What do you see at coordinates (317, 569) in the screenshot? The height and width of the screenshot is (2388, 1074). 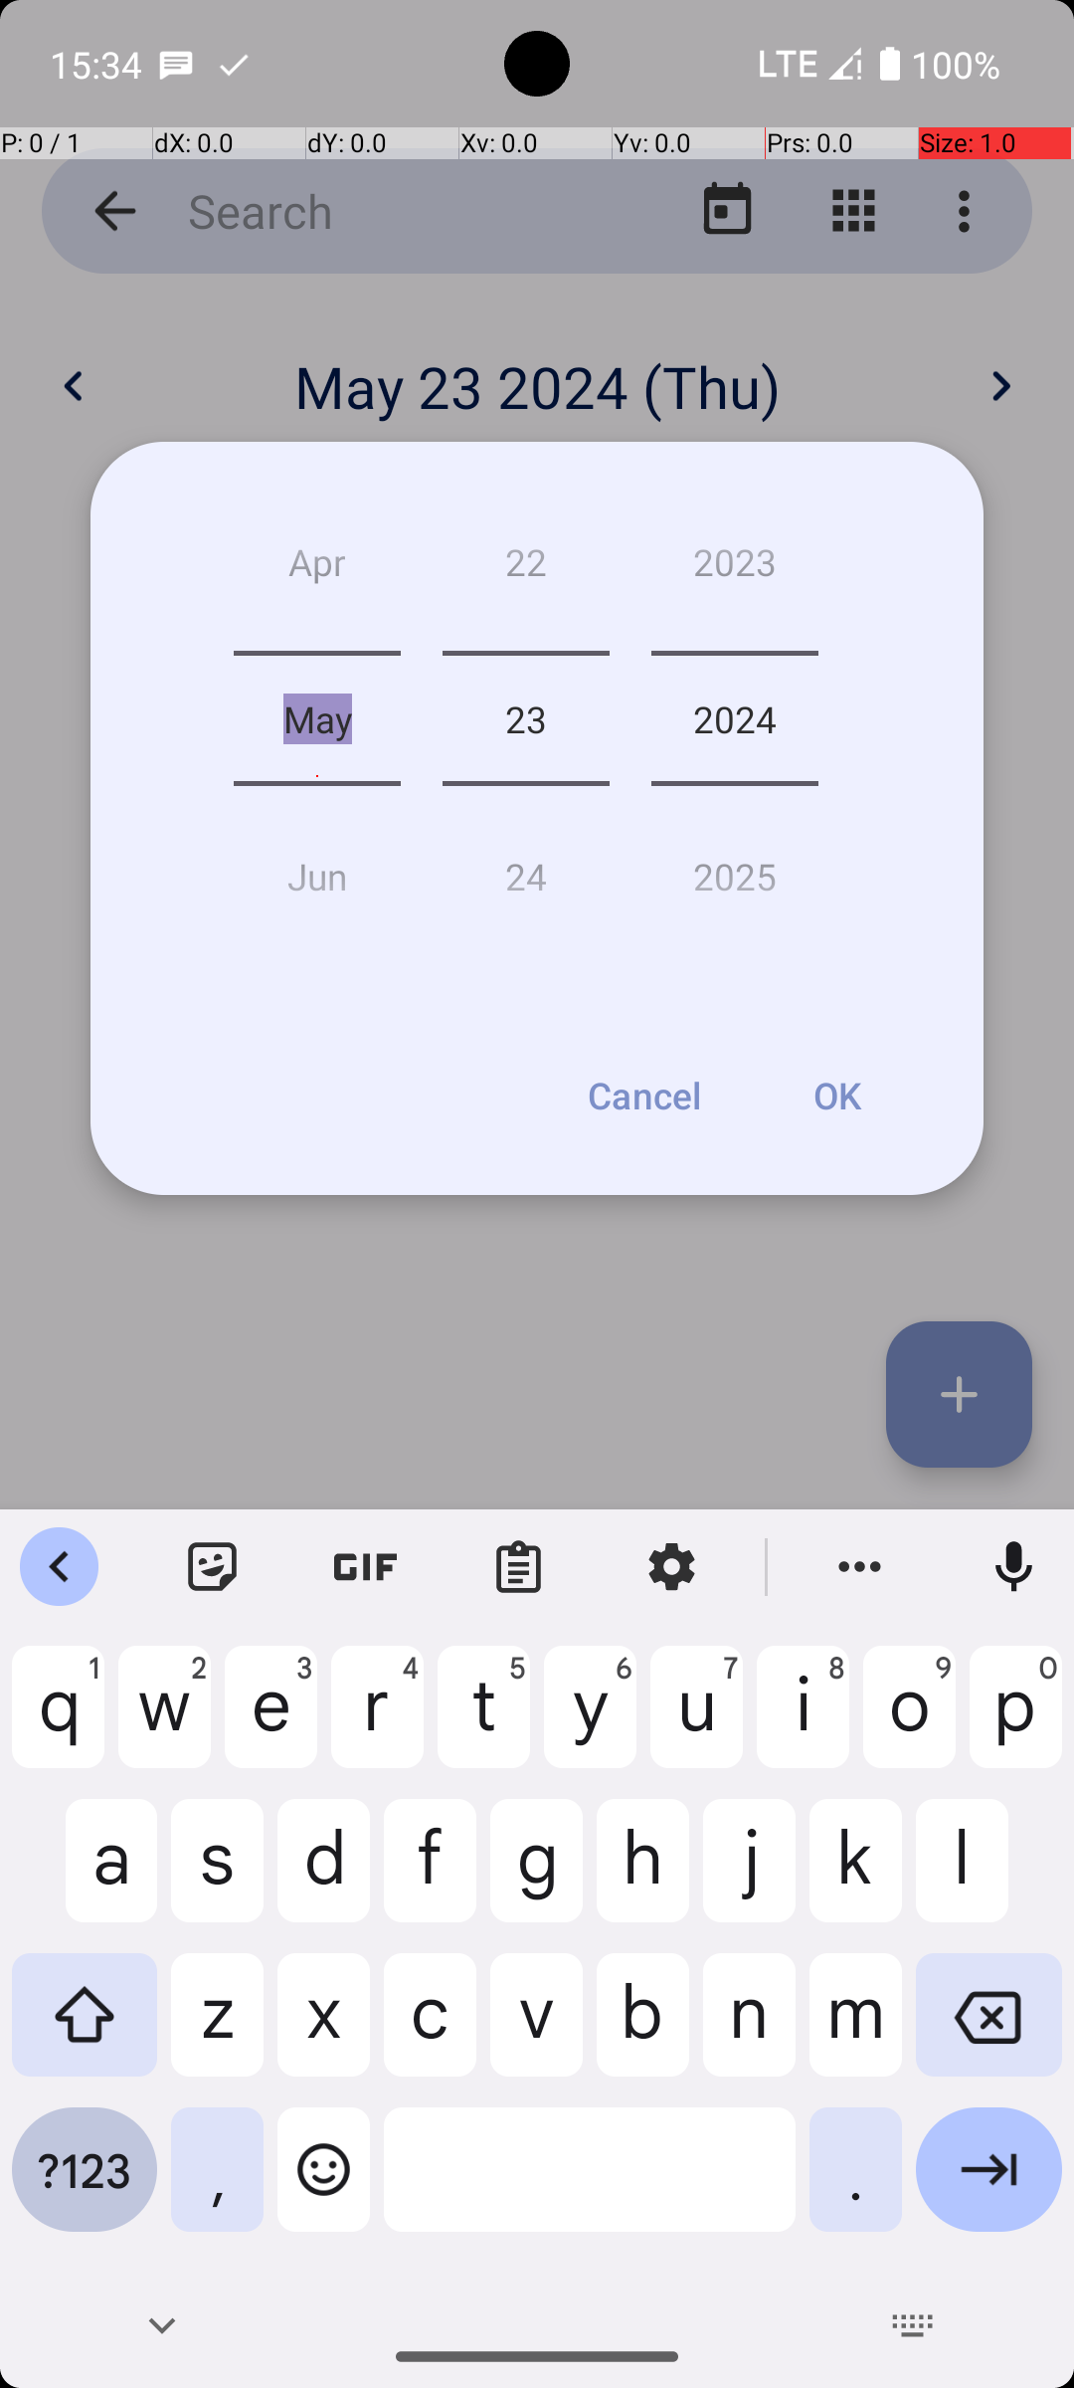 I see `Apr` at bounding box center [317, 569].